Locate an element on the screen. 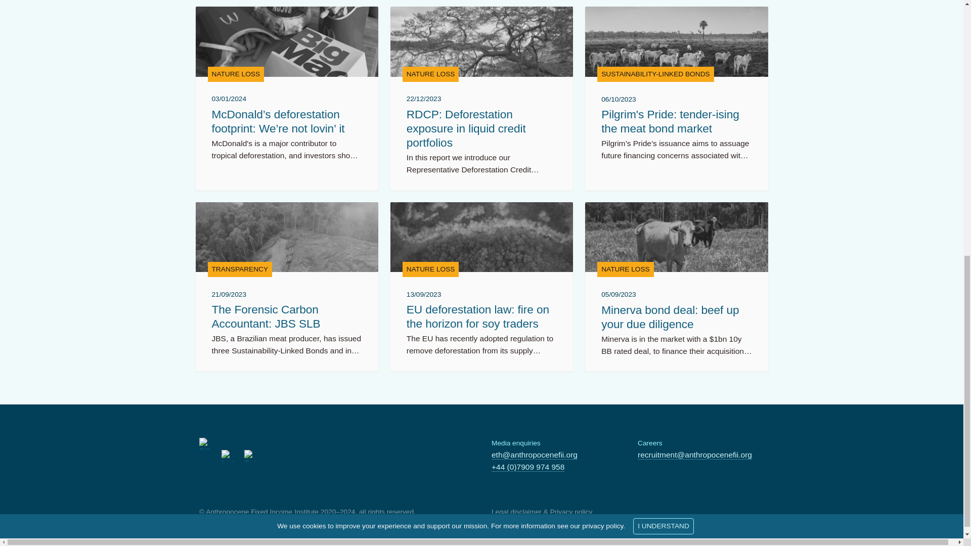  Mc Donalds is located at coordinates (286, 41).